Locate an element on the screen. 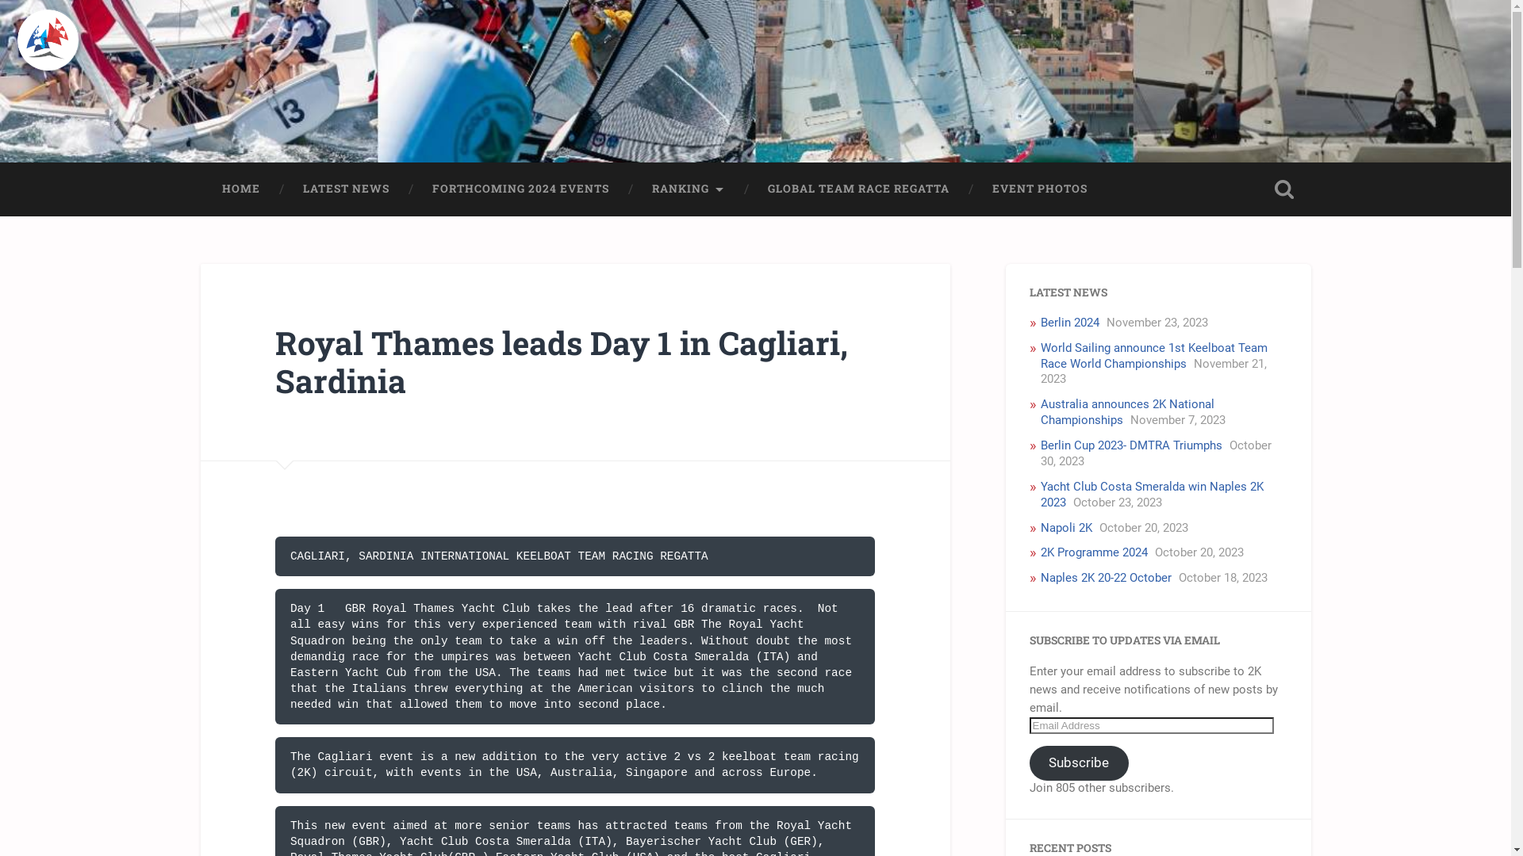 The height and width of the screenshot is (856, 1523). HOME is located at coordinates (240, 189).